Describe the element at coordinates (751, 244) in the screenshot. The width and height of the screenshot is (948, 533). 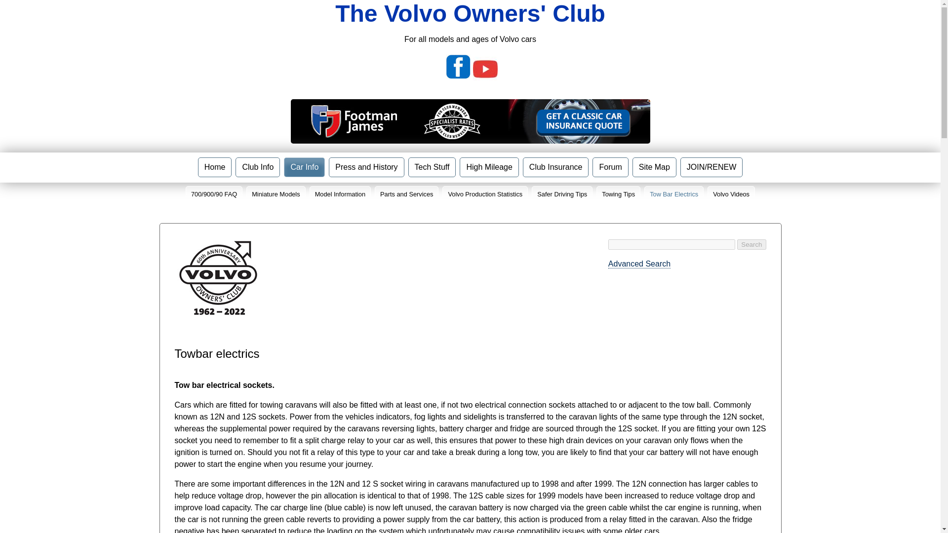
I see `Search` at that location.